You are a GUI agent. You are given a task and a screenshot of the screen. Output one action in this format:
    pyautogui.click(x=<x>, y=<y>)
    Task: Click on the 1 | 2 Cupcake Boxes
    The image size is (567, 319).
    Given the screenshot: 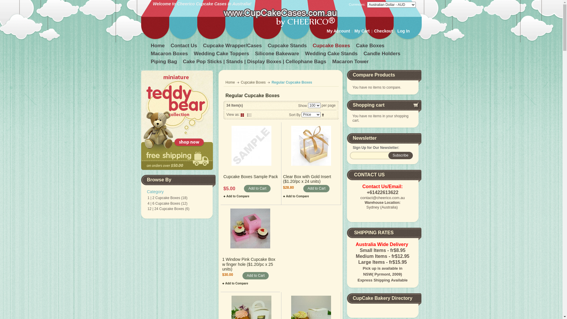 What is the action you would take?
    pyautogui.click(x=164, y=198)
    